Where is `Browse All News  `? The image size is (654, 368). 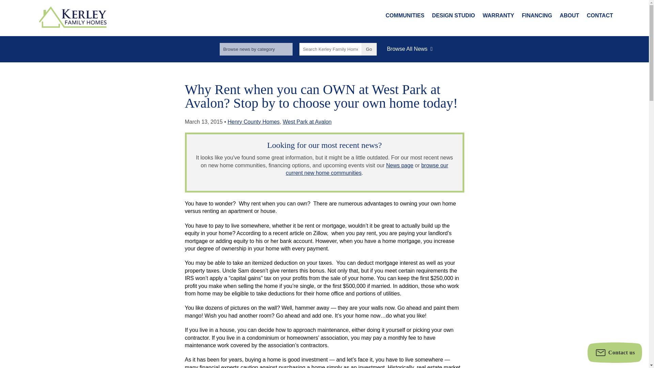
Browse All News   is located at coordinates (406, 49).